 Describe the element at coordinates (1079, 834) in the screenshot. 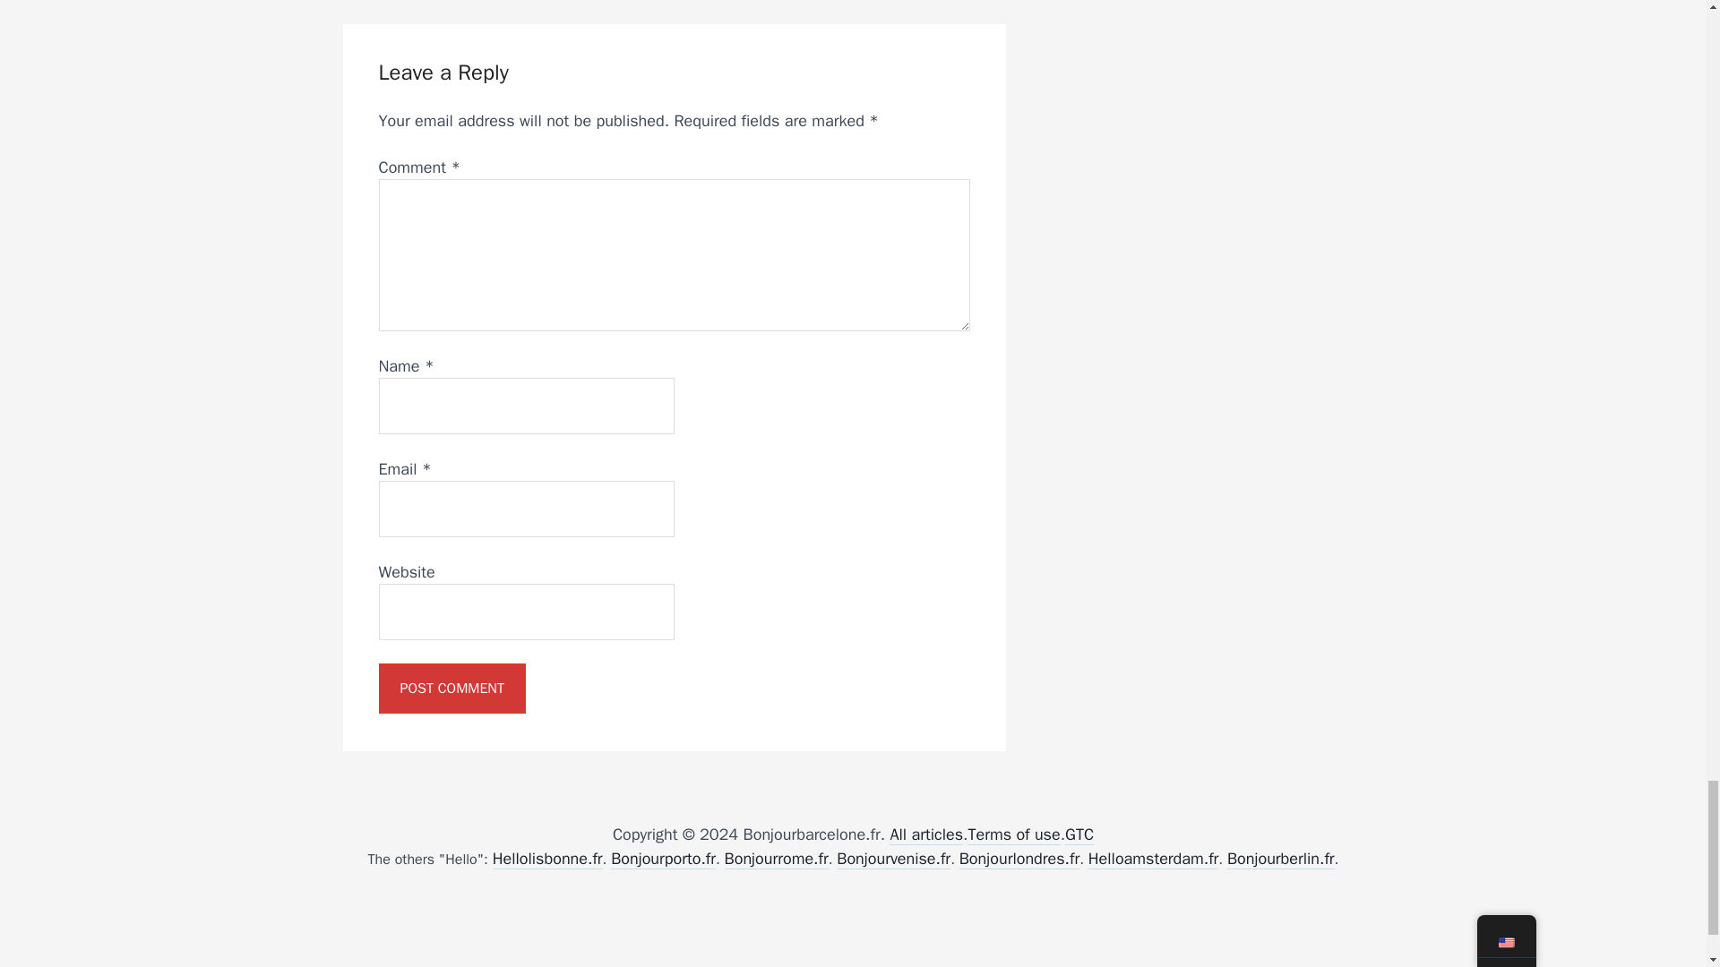

I see `GTC` at that location.